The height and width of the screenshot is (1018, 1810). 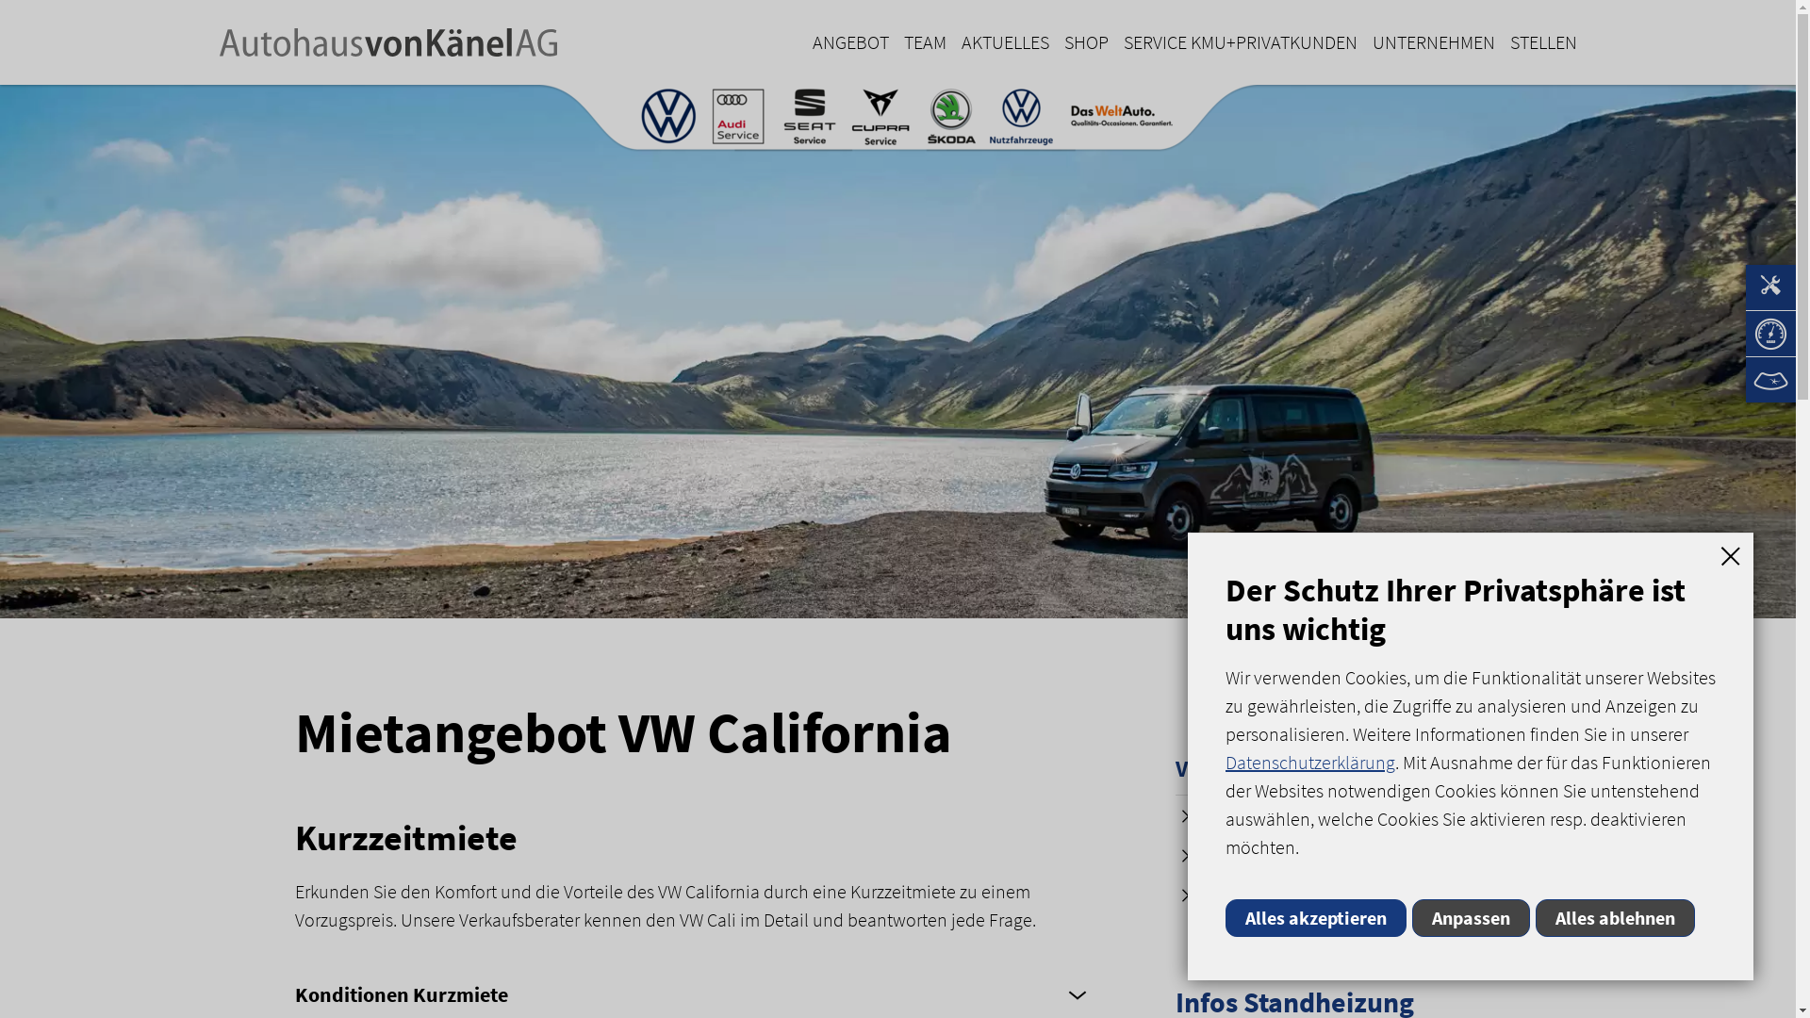 What do you see at coordinates (1434, 42) in the screenshot?
I see `UNTERNEHMEN` at bounding box center [1434, 42].